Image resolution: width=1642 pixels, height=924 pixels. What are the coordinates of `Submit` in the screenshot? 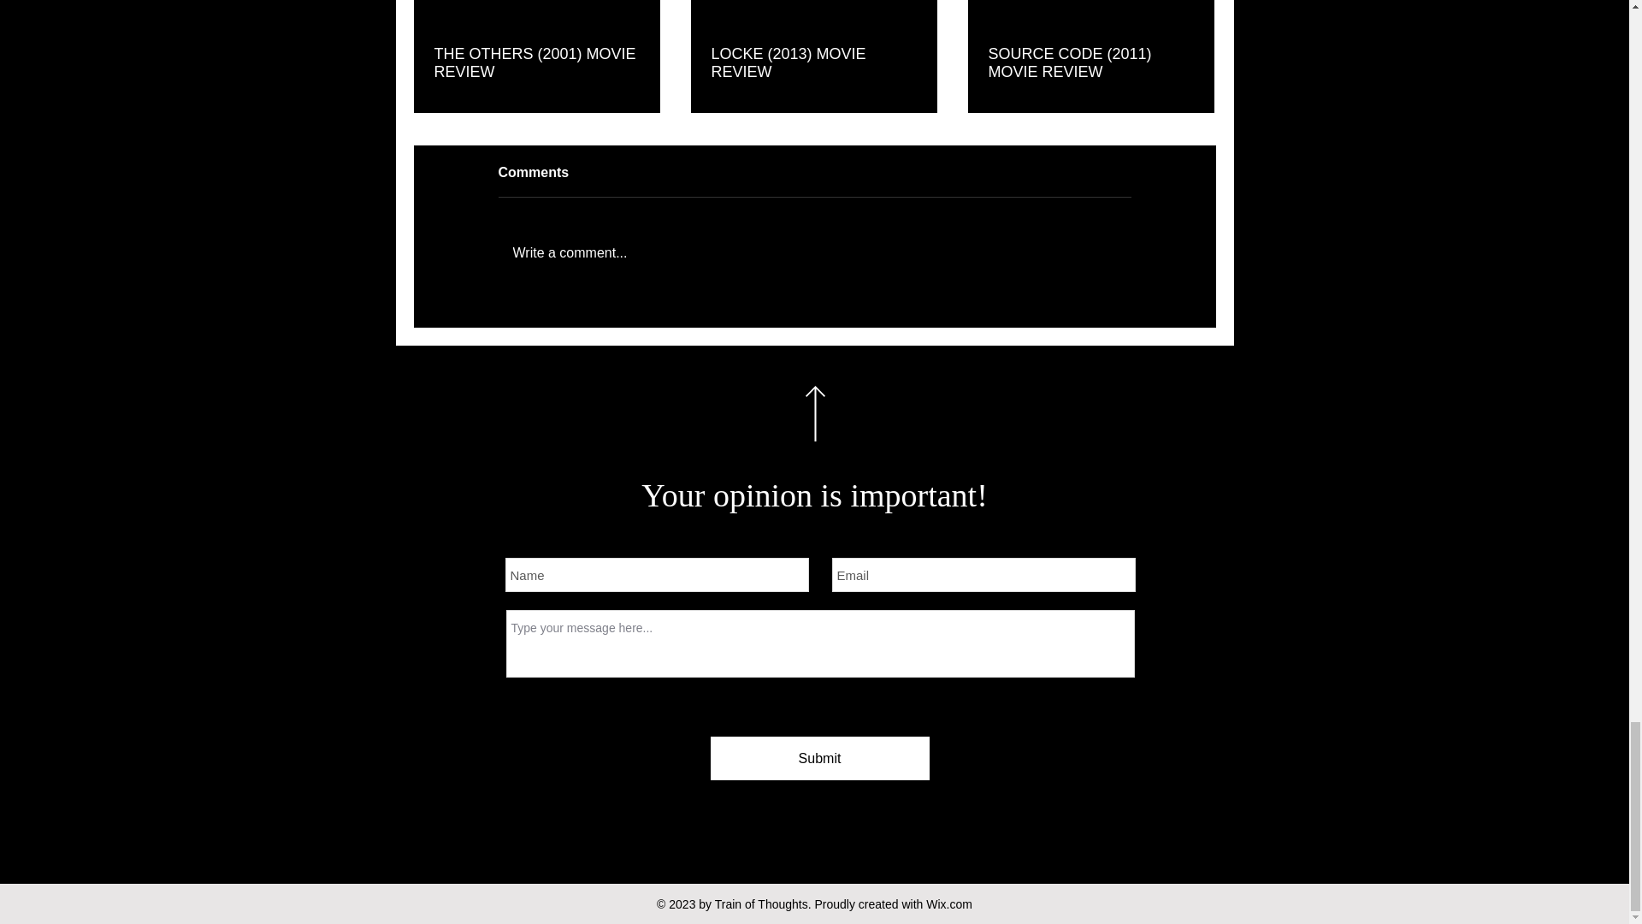 It's located at (819, 758).